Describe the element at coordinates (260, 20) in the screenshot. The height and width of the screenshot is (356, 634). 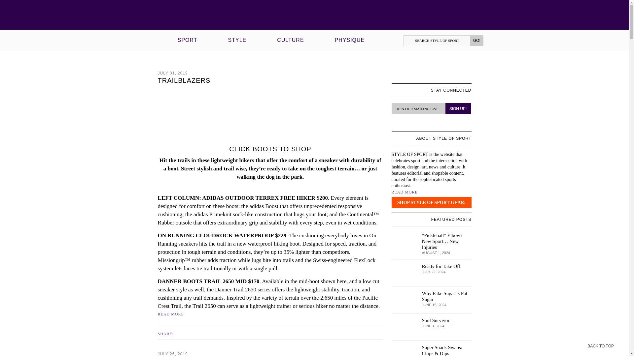
I see `WILLIE MAYS 1931-2024` at that location.